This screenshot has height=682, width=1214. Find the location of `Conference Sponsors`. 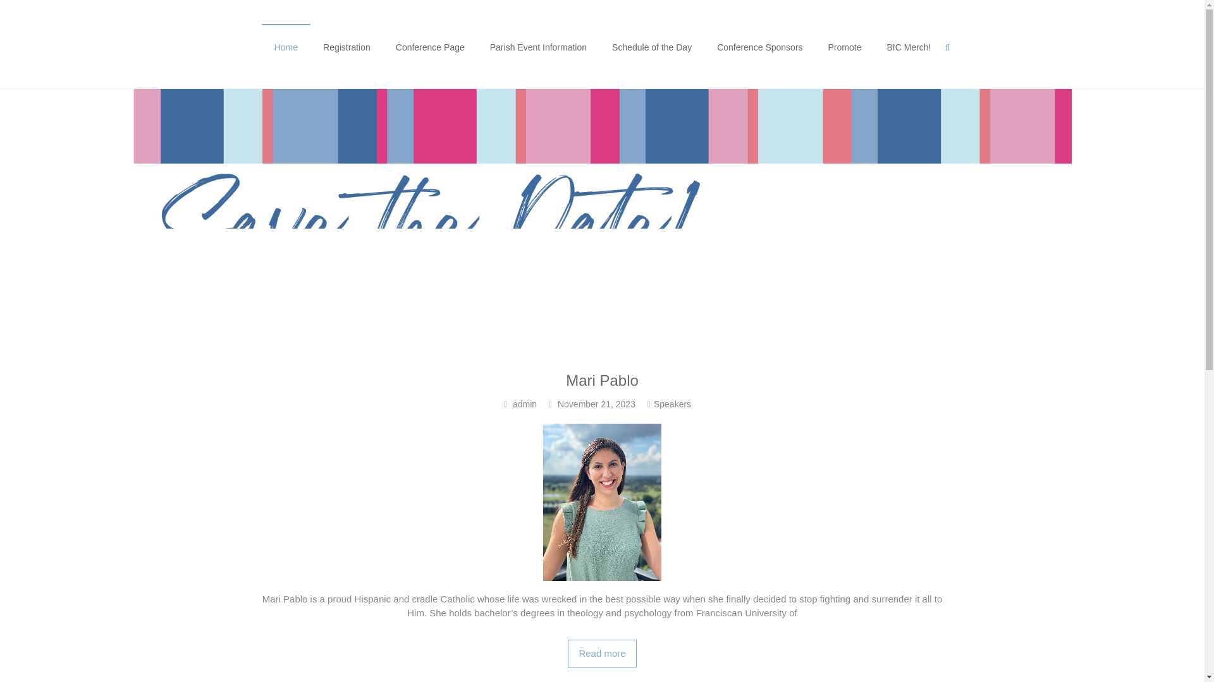

Conference Sponsors is located at coordinates (760, 47).